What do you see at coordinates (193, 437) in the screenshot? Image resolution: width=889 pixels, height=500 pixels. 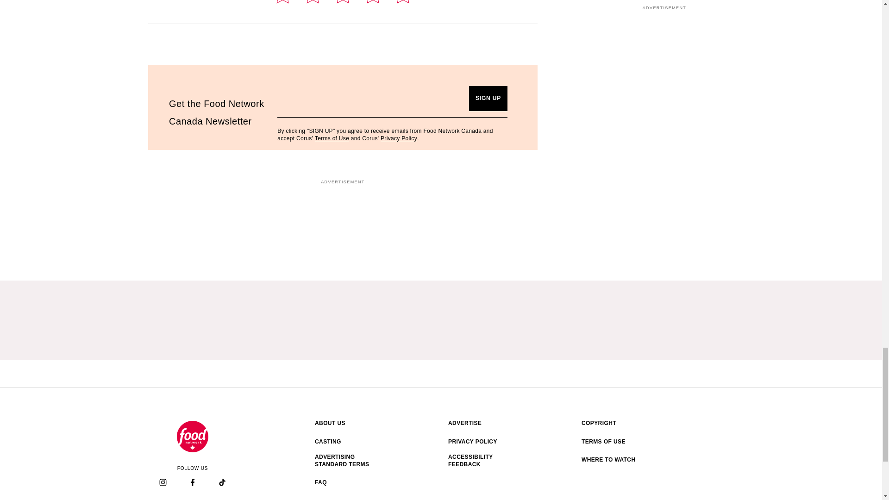 I see `Food Network Canada home` at bounding box center [193, 437].